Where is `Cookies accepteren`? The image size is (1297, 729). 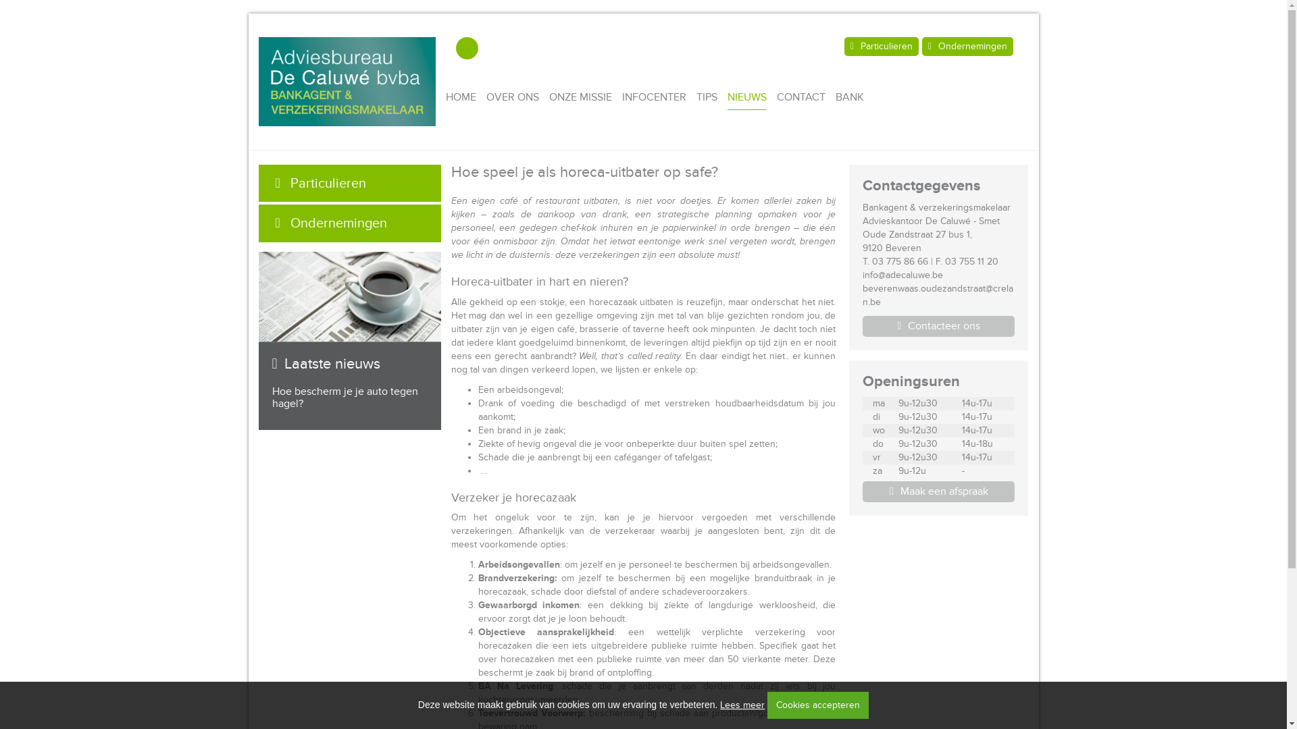 Cookies accepteren is located at coordinates (818, 705).